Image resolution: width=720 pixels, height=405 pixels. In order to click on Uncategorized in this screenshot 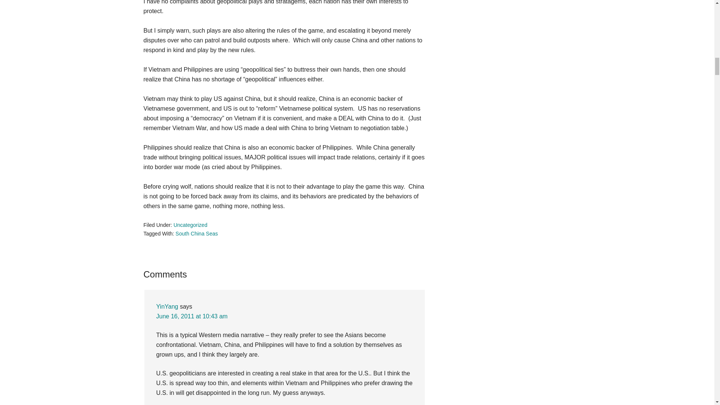, I will do `click(190, 225)`.